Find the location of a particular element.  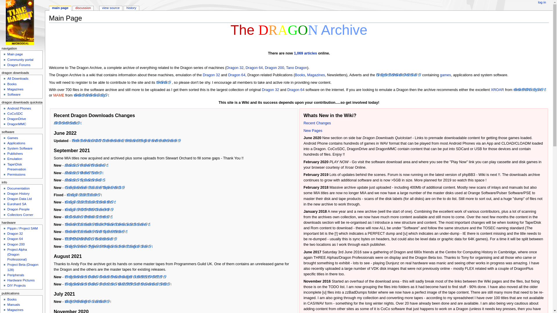

Dragon 32 is located at coordinates (235, 68).